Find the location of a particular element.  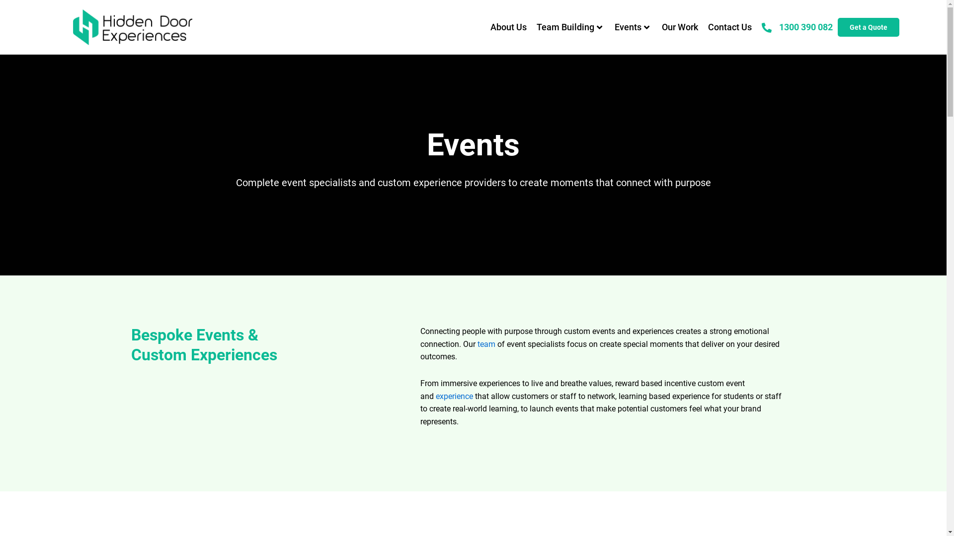

Team Building is located at coordinates (570, 27).